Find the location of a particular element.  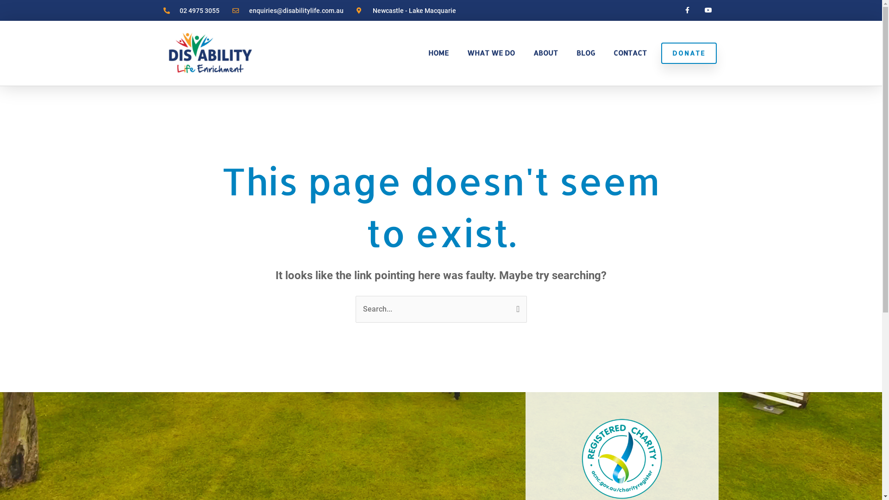

HOME is located at coordinates (438, 53).